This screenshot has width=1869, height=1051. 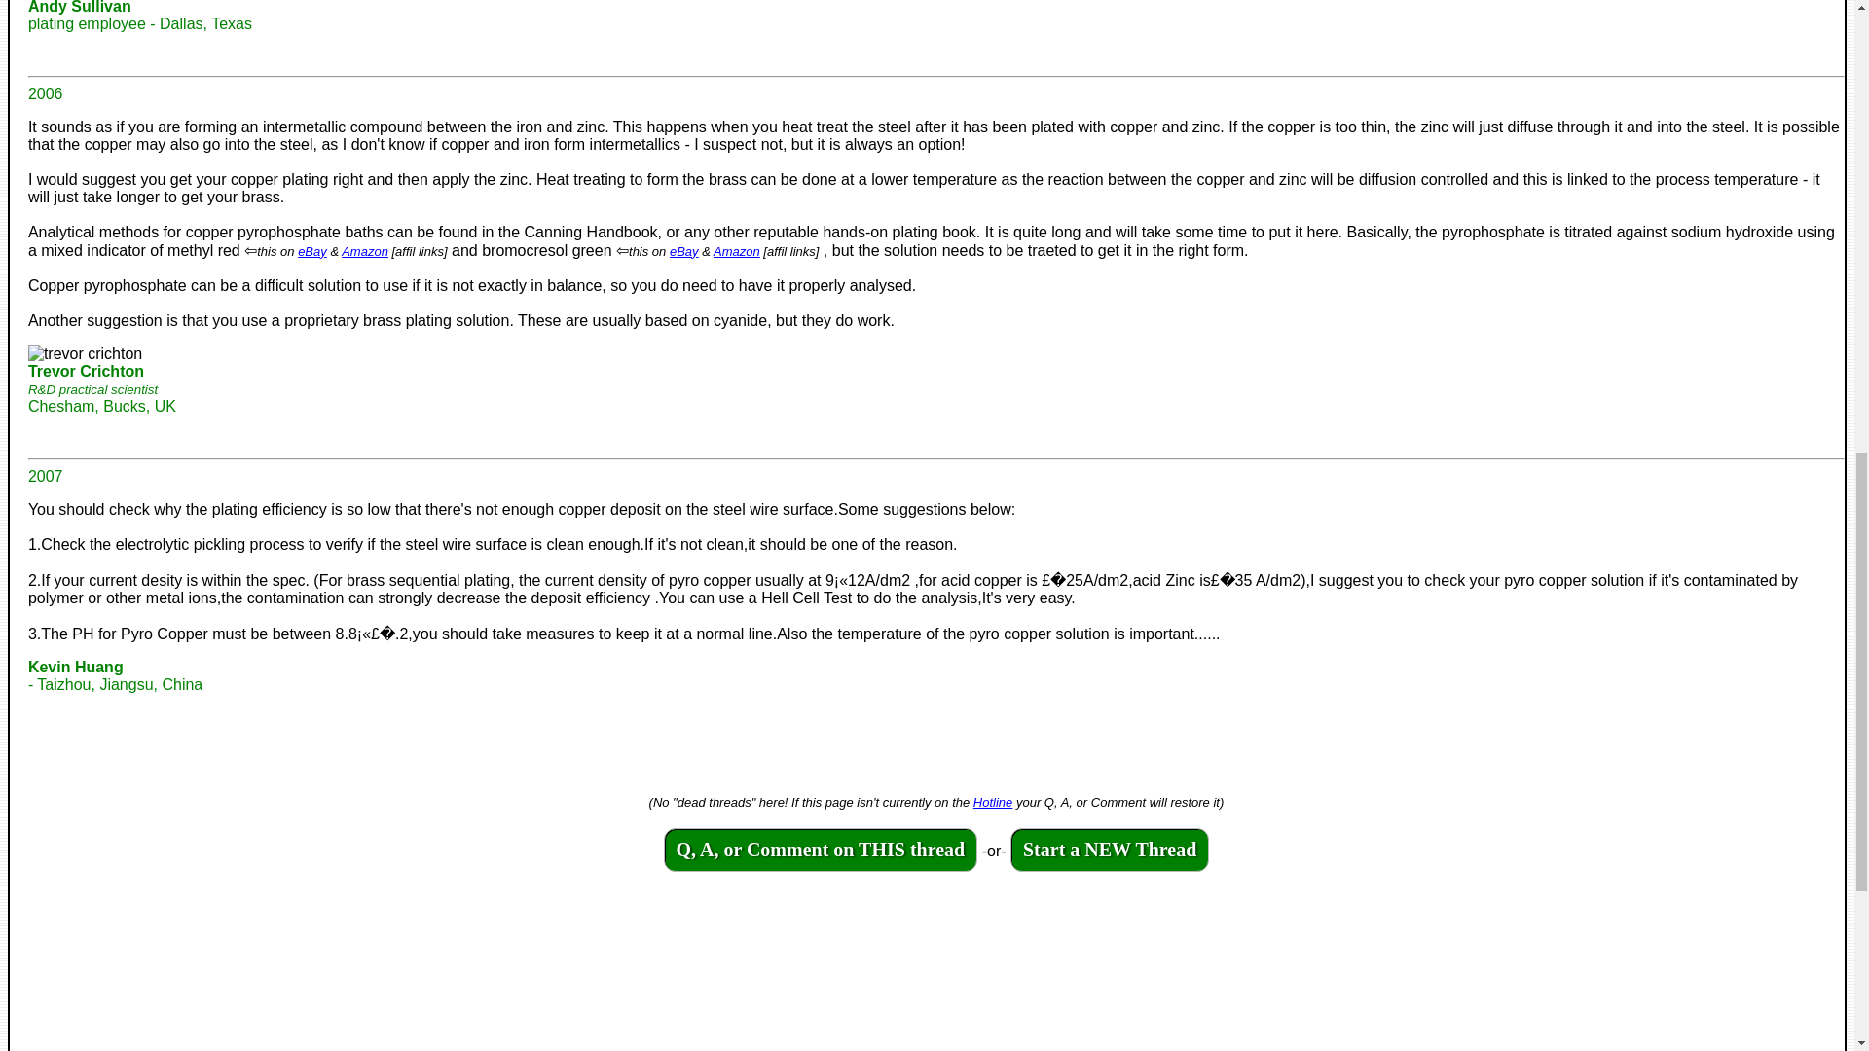 What do you see at coordinates (737, 251) in the screenshot?
I see `Amazon` at bounding box center [737, 251].